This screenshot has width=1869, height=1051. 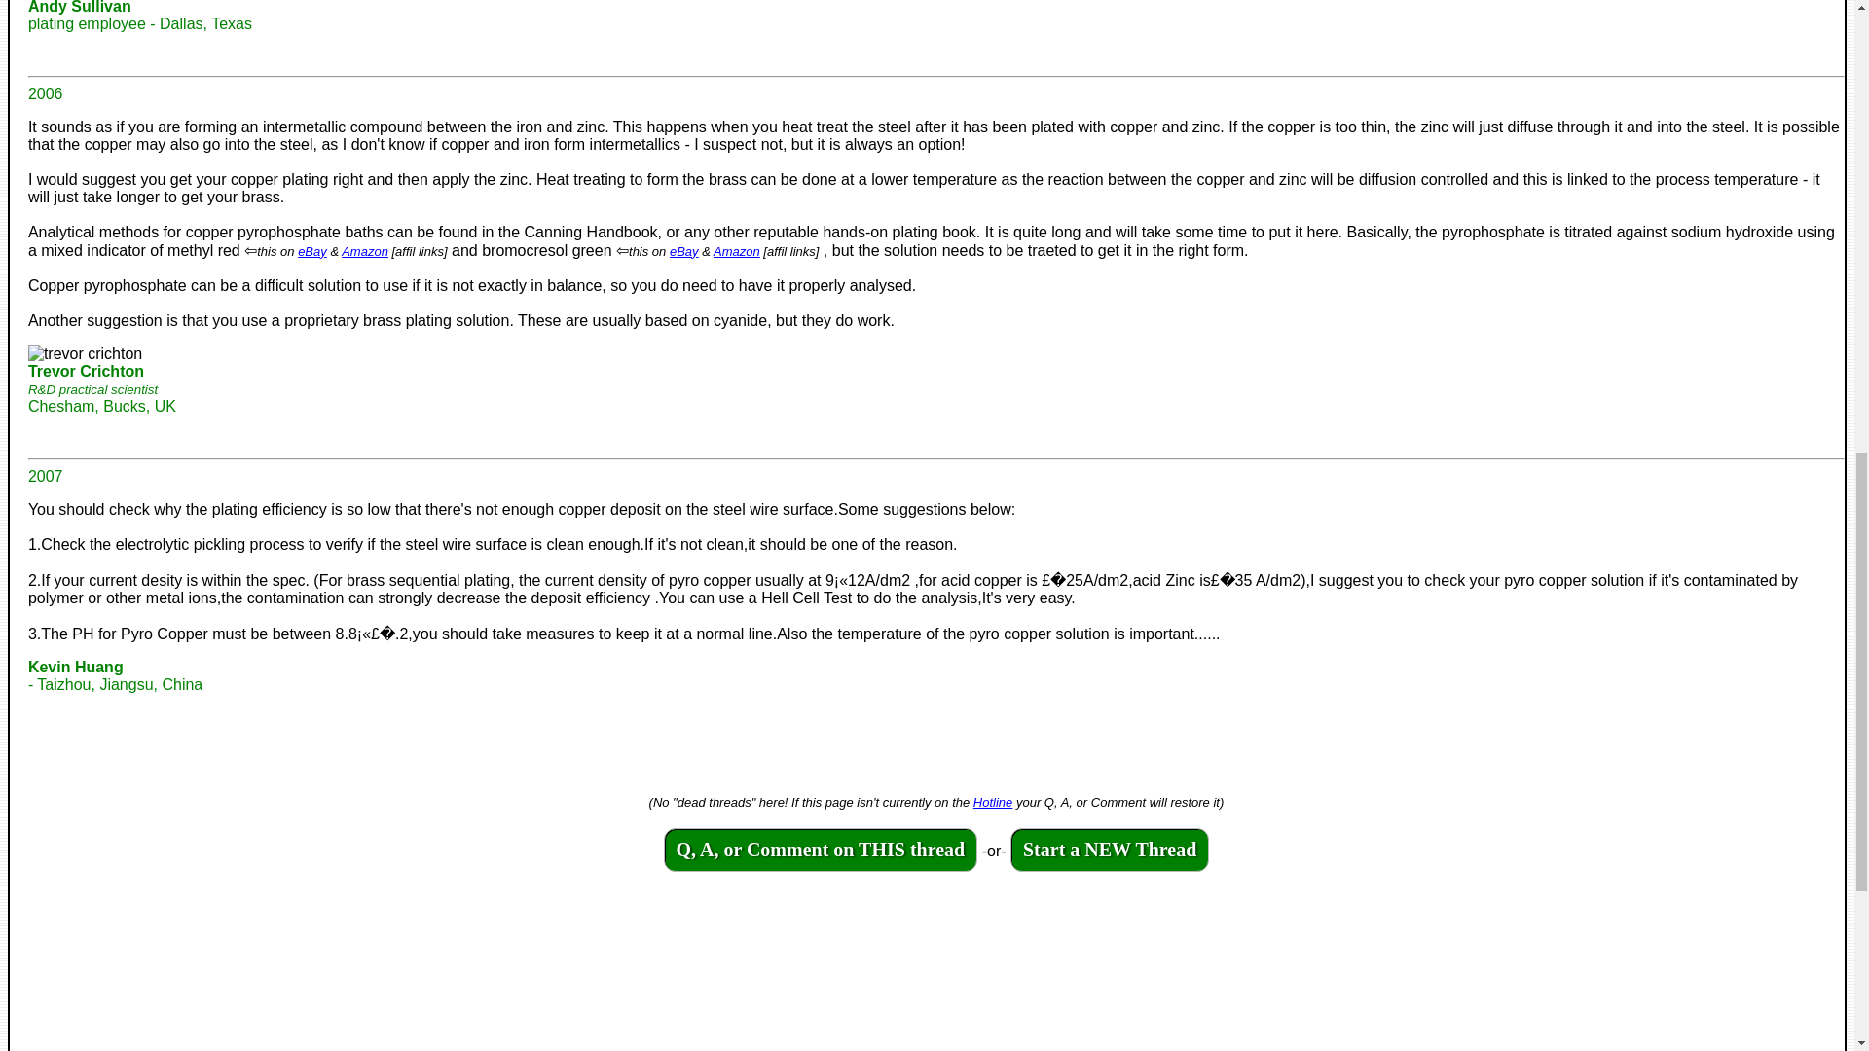 What do you see at coordinates (737, 251) in the screenshot?
I see `Amazon` at bounding box center [737, 251].